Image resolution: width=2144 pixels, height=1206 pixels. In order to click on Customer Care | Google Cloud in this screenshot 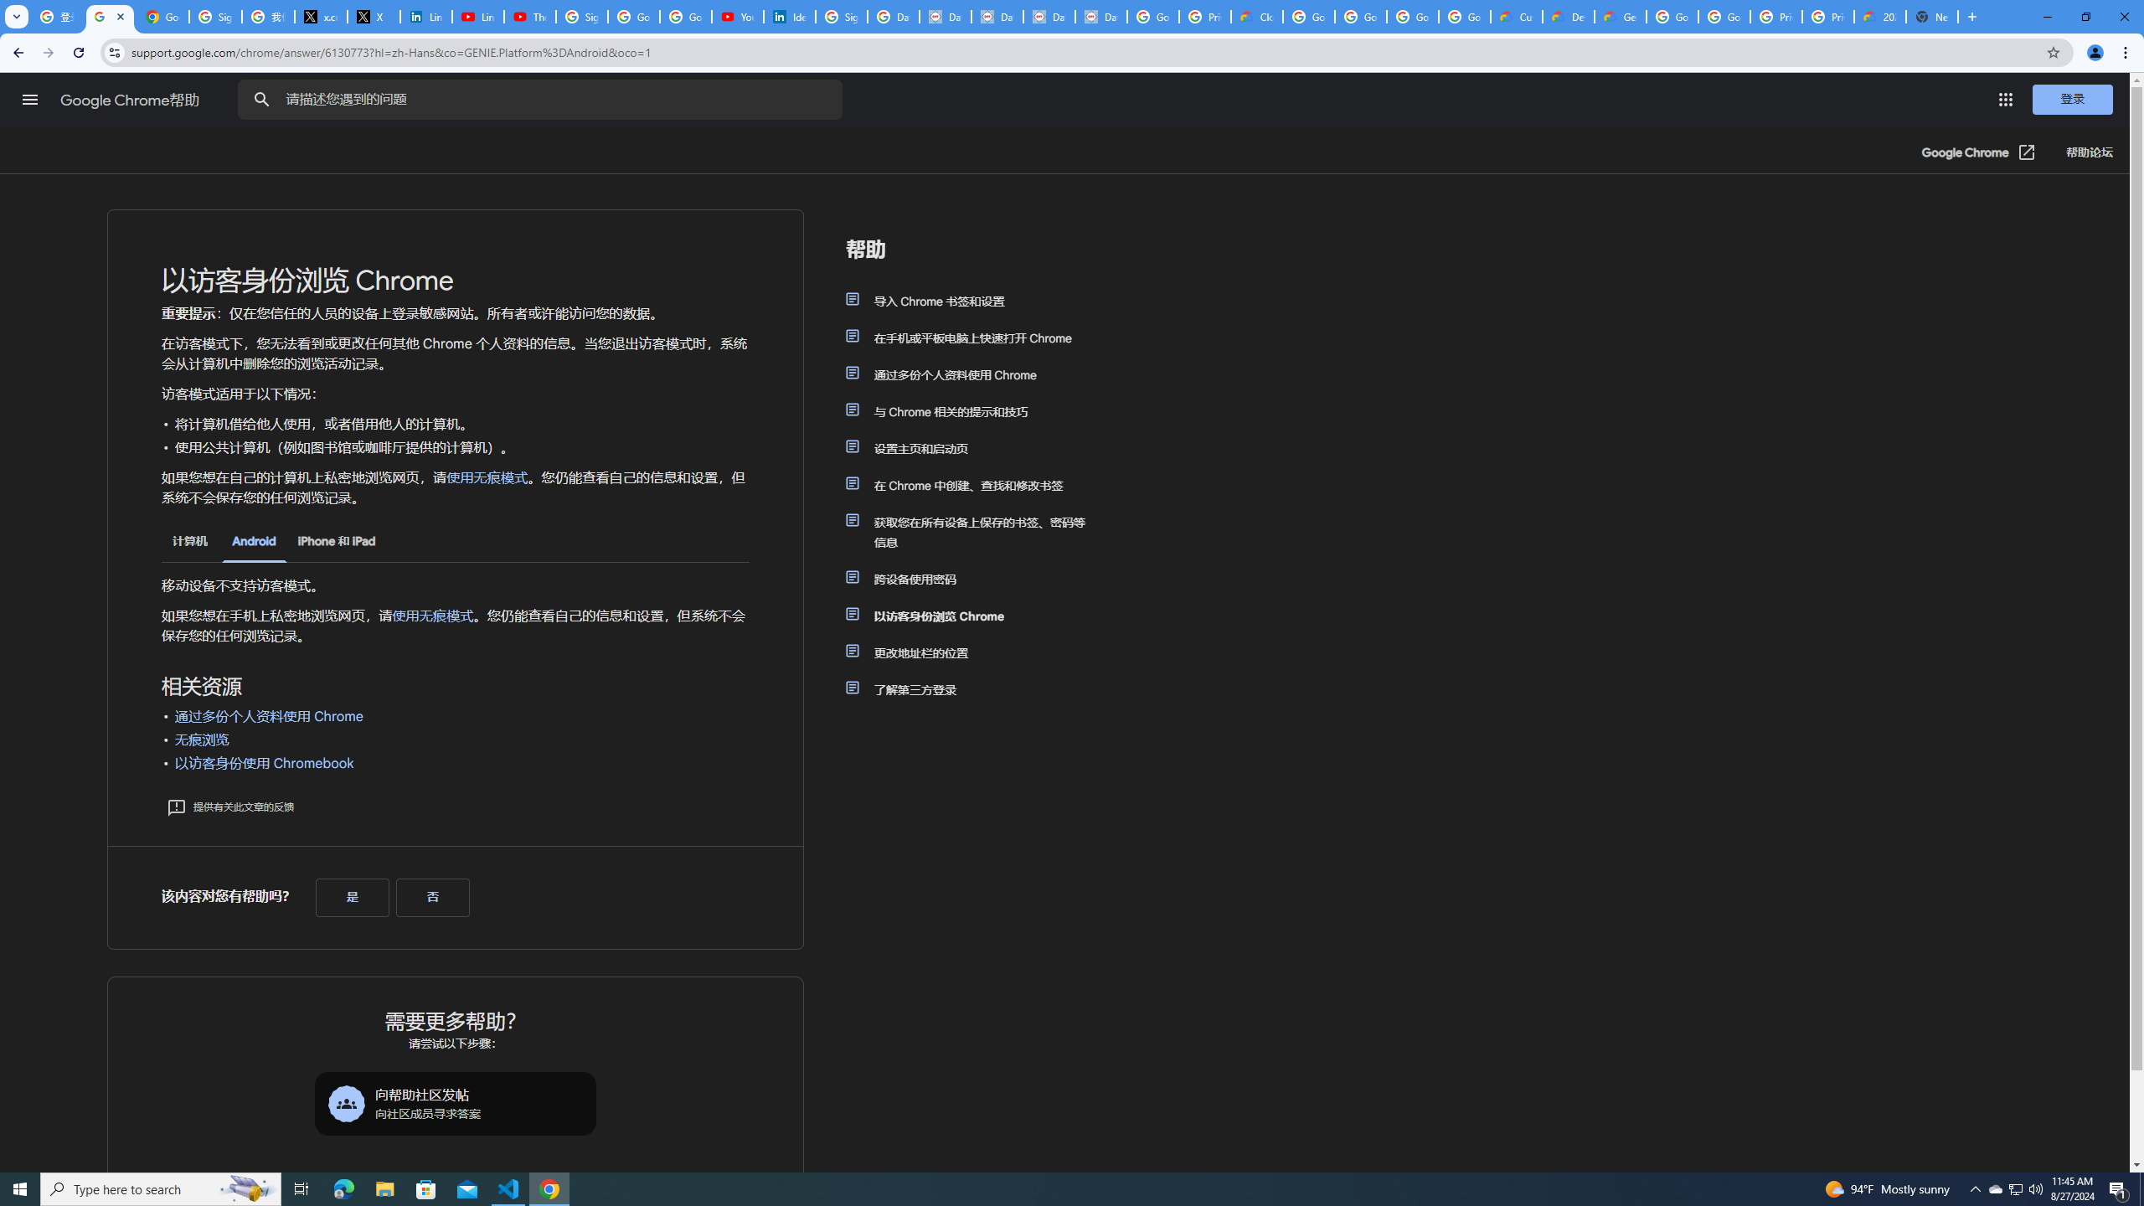, I will do `click(1516, 17)`.